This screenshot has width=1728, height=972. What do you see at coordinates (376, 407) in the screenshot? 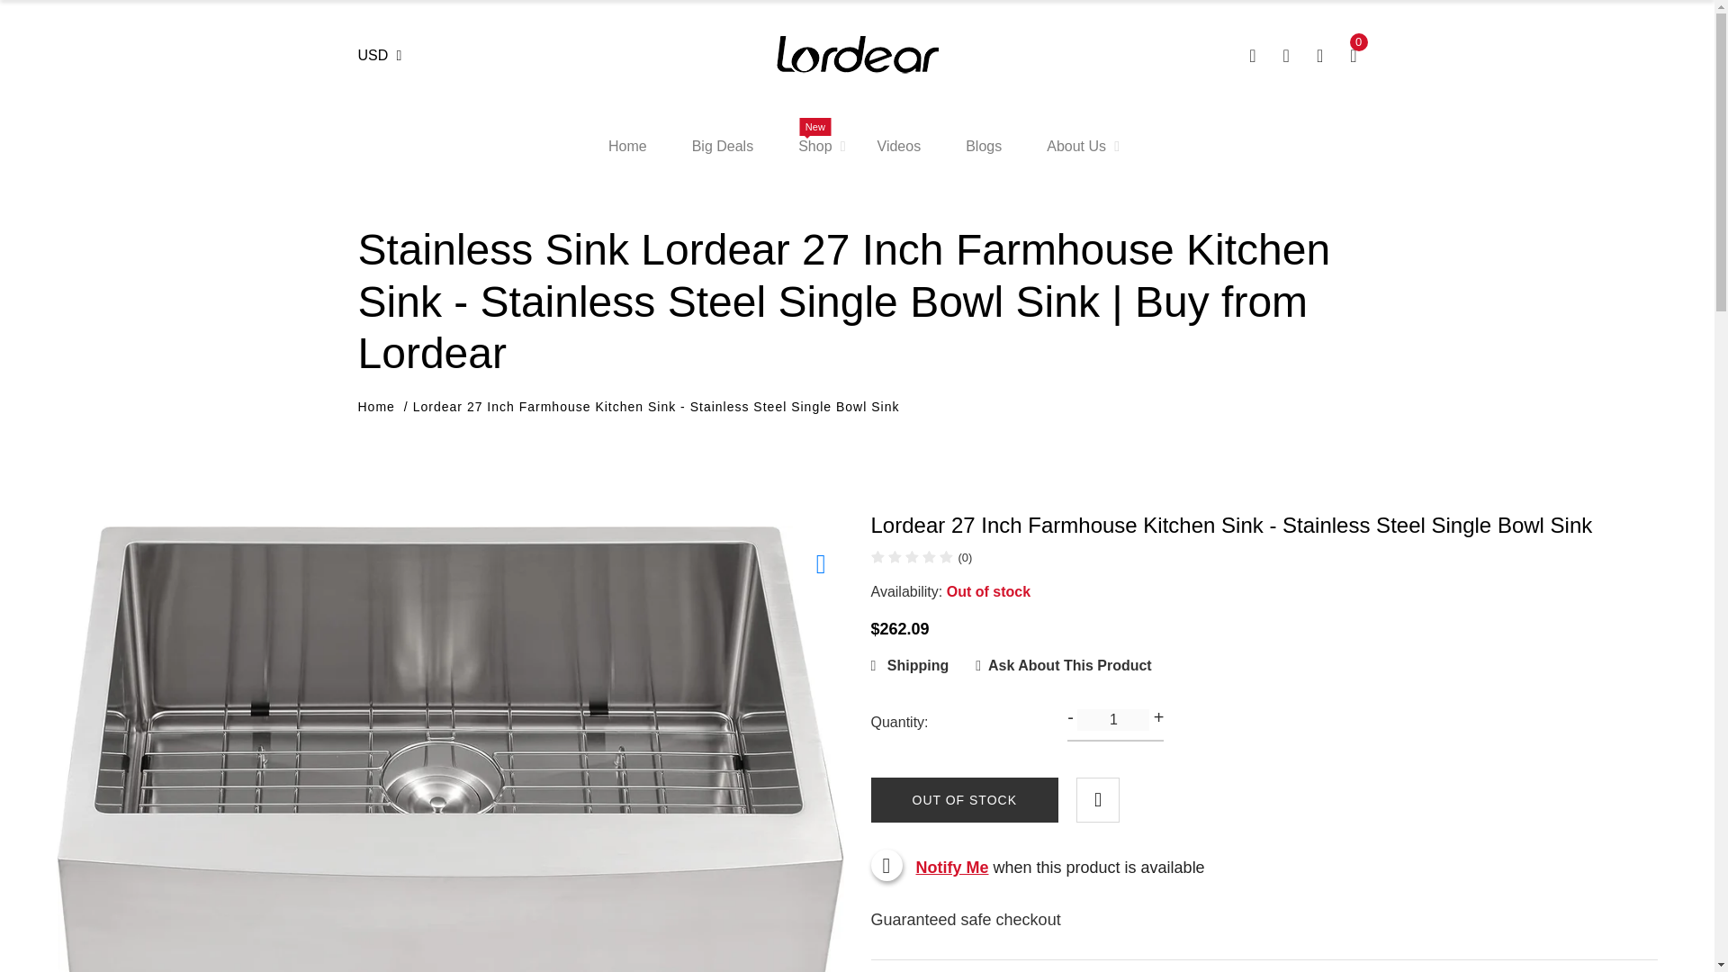
I see `Back to the home page` at bounding box center [376, 407].